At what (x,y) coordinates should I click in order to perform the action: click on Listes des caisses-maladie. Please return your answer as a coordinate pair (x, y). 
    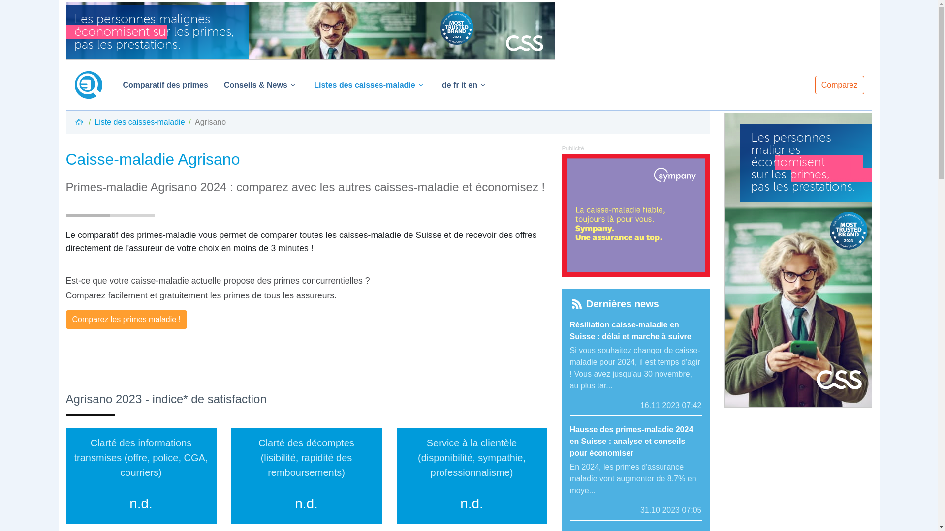
    Looking at the image, I should click on (370, 85).